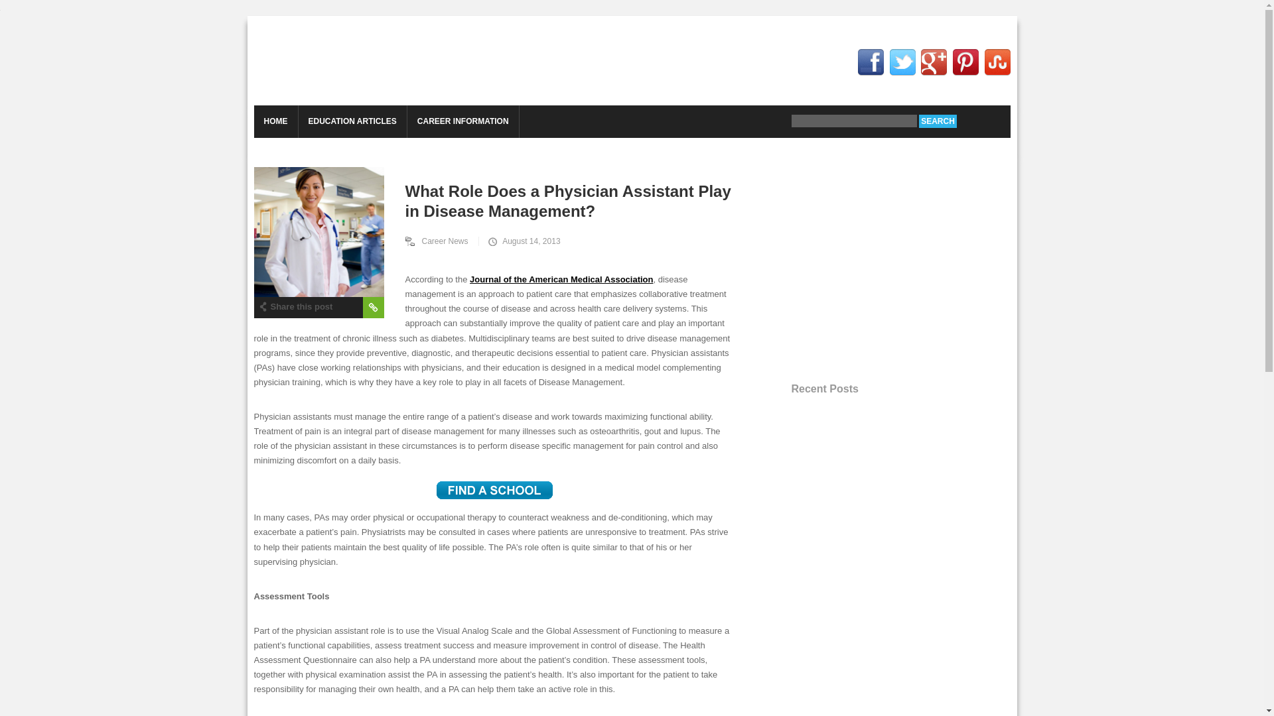 The width and height of the screenshot is (1274, 716). I want to click on HOME, so click(275, 121).